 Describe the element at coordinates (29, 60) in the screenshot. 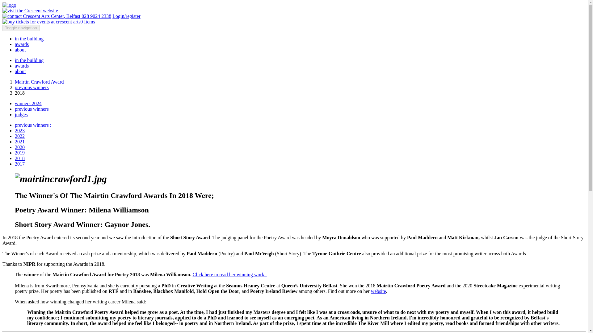

I see `in the building` at that location.